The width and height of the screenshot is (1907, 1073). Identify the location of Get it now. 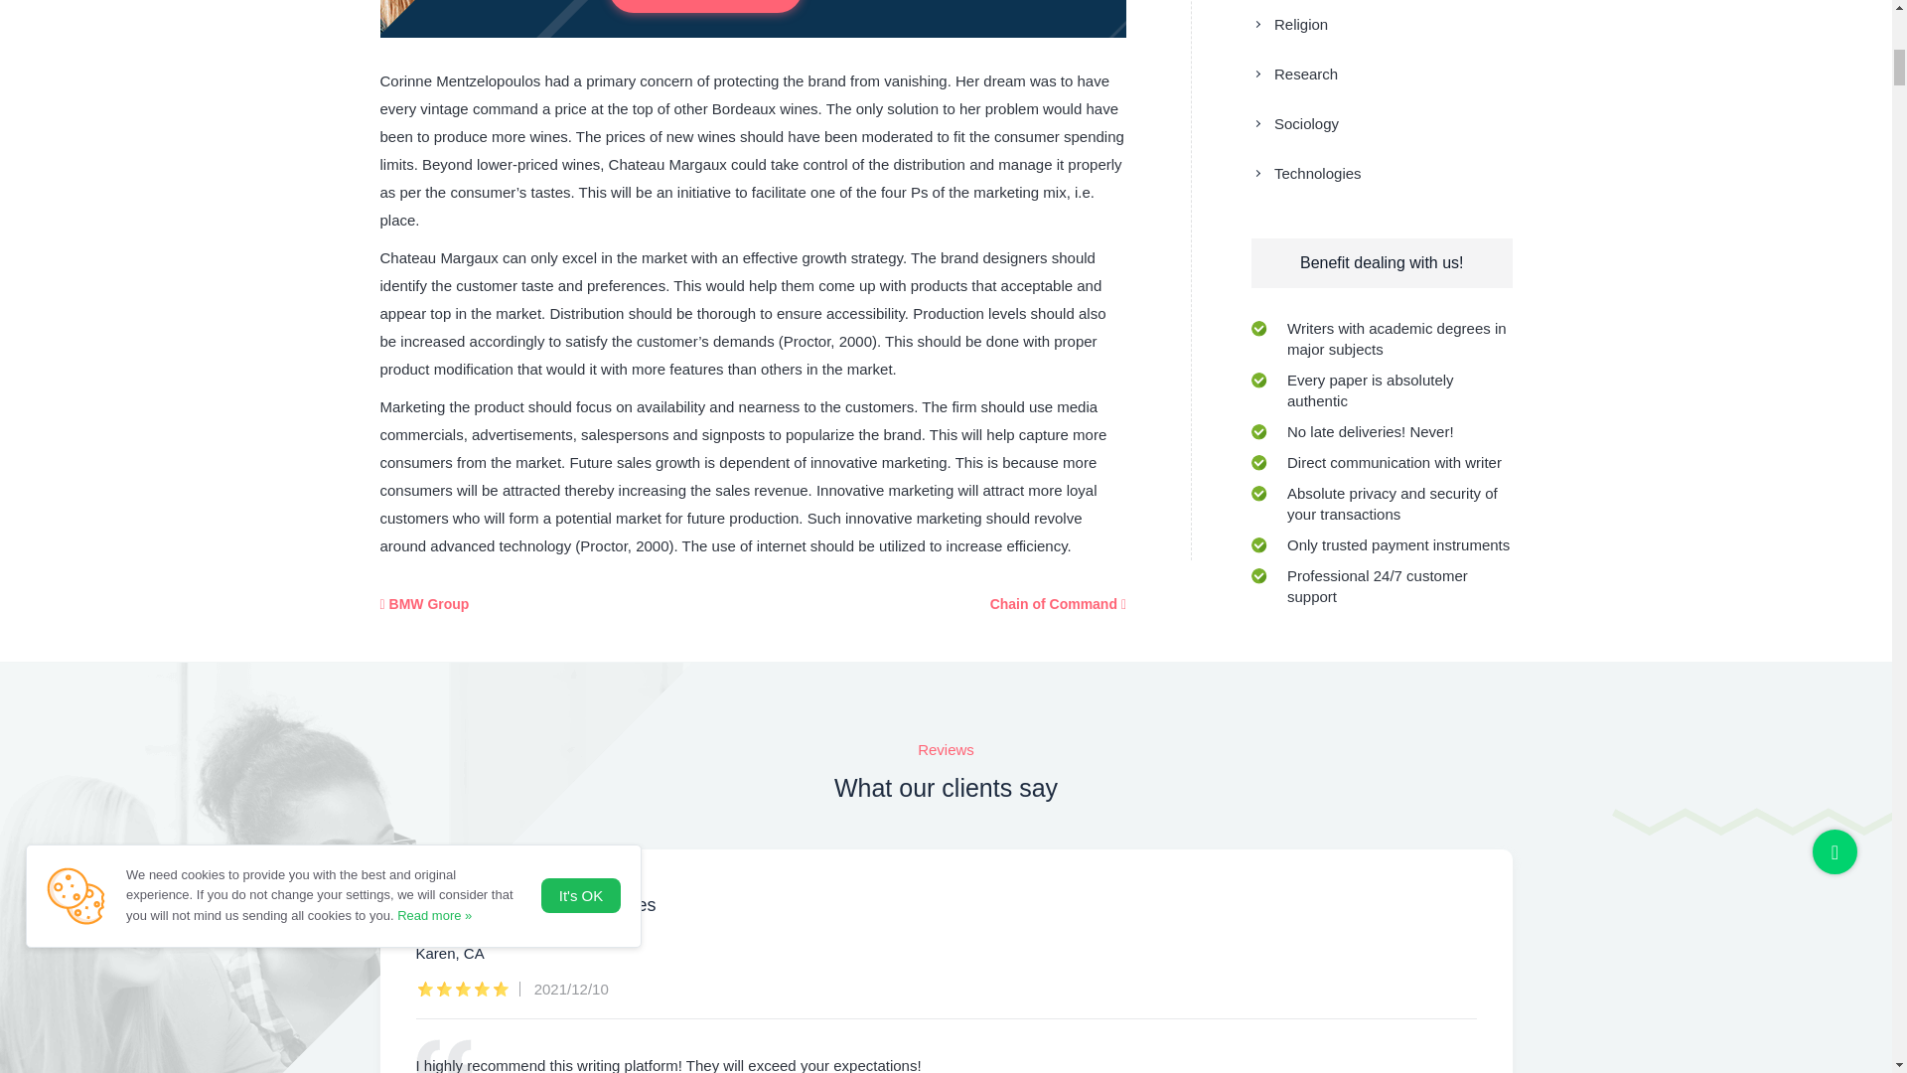
(704, 6).